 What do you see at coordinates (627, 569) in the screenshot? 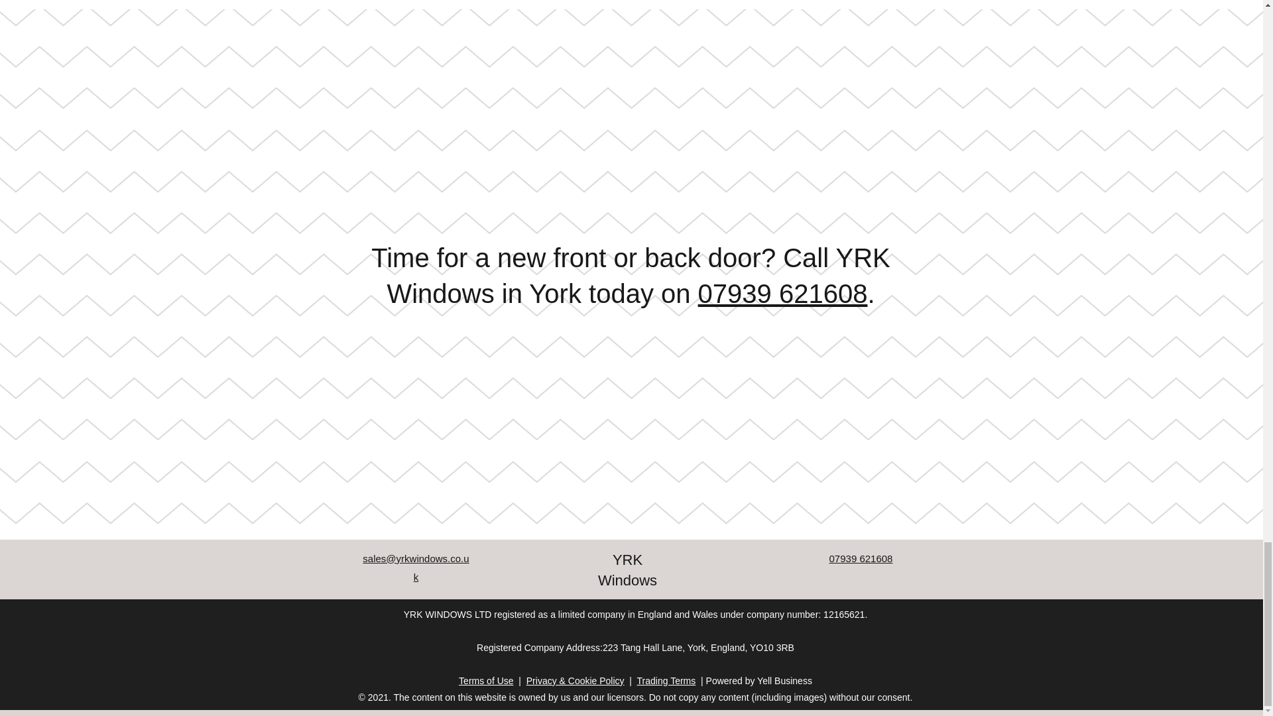
I see `YRK Windows` at bounding box center [627, 569].